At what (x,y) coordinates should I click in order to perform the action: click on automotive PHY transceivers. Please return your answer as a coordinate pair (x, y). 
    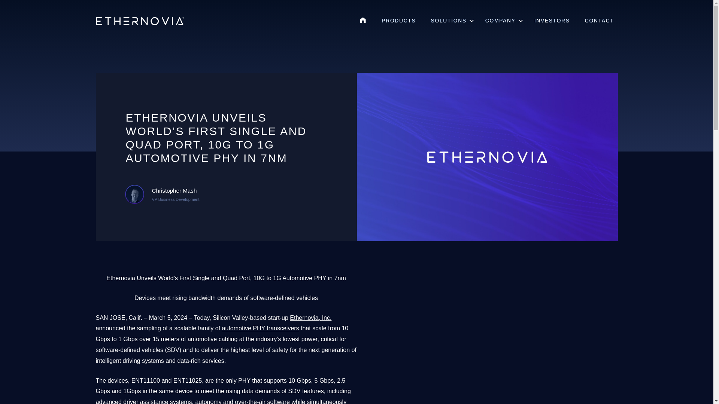
    Looking at the image, I should click on (261, 328).